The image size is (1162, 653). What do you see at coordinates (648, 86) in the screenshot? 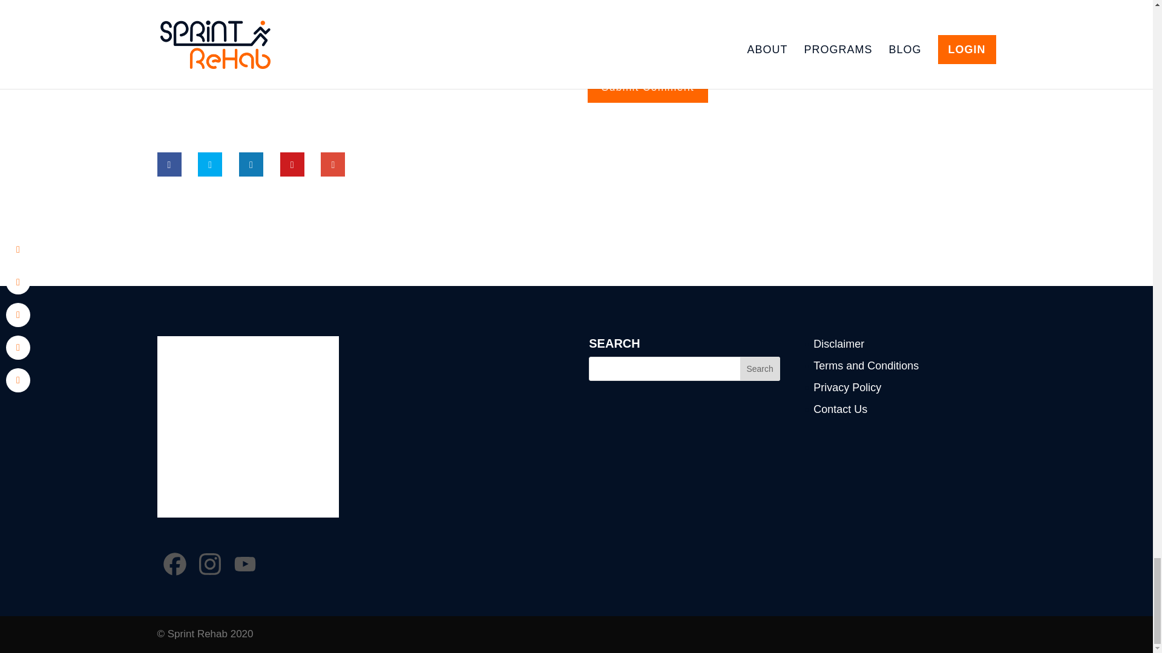
I see `Submit Comment` at bounding box center [648, 86].